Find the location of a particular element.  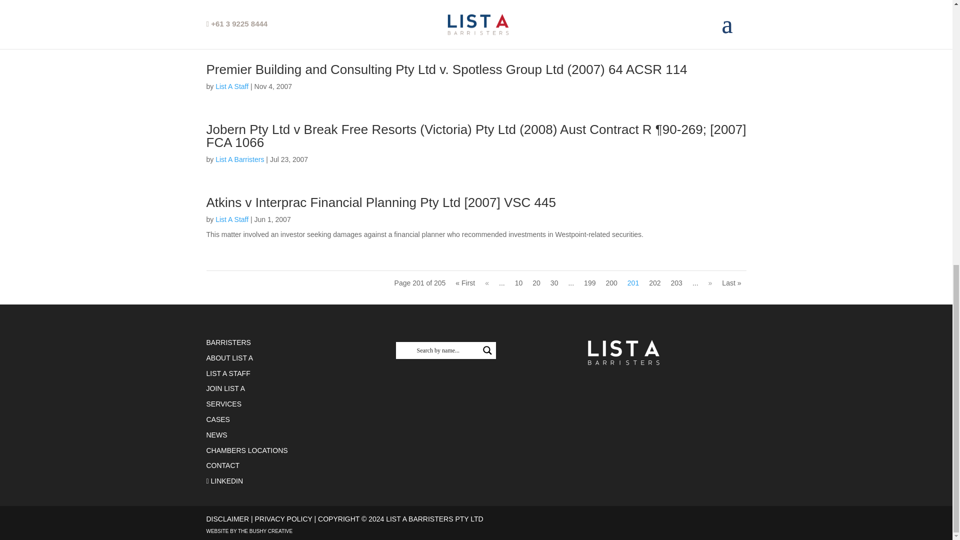

List A Barristers is located at coordinates (239, 159).